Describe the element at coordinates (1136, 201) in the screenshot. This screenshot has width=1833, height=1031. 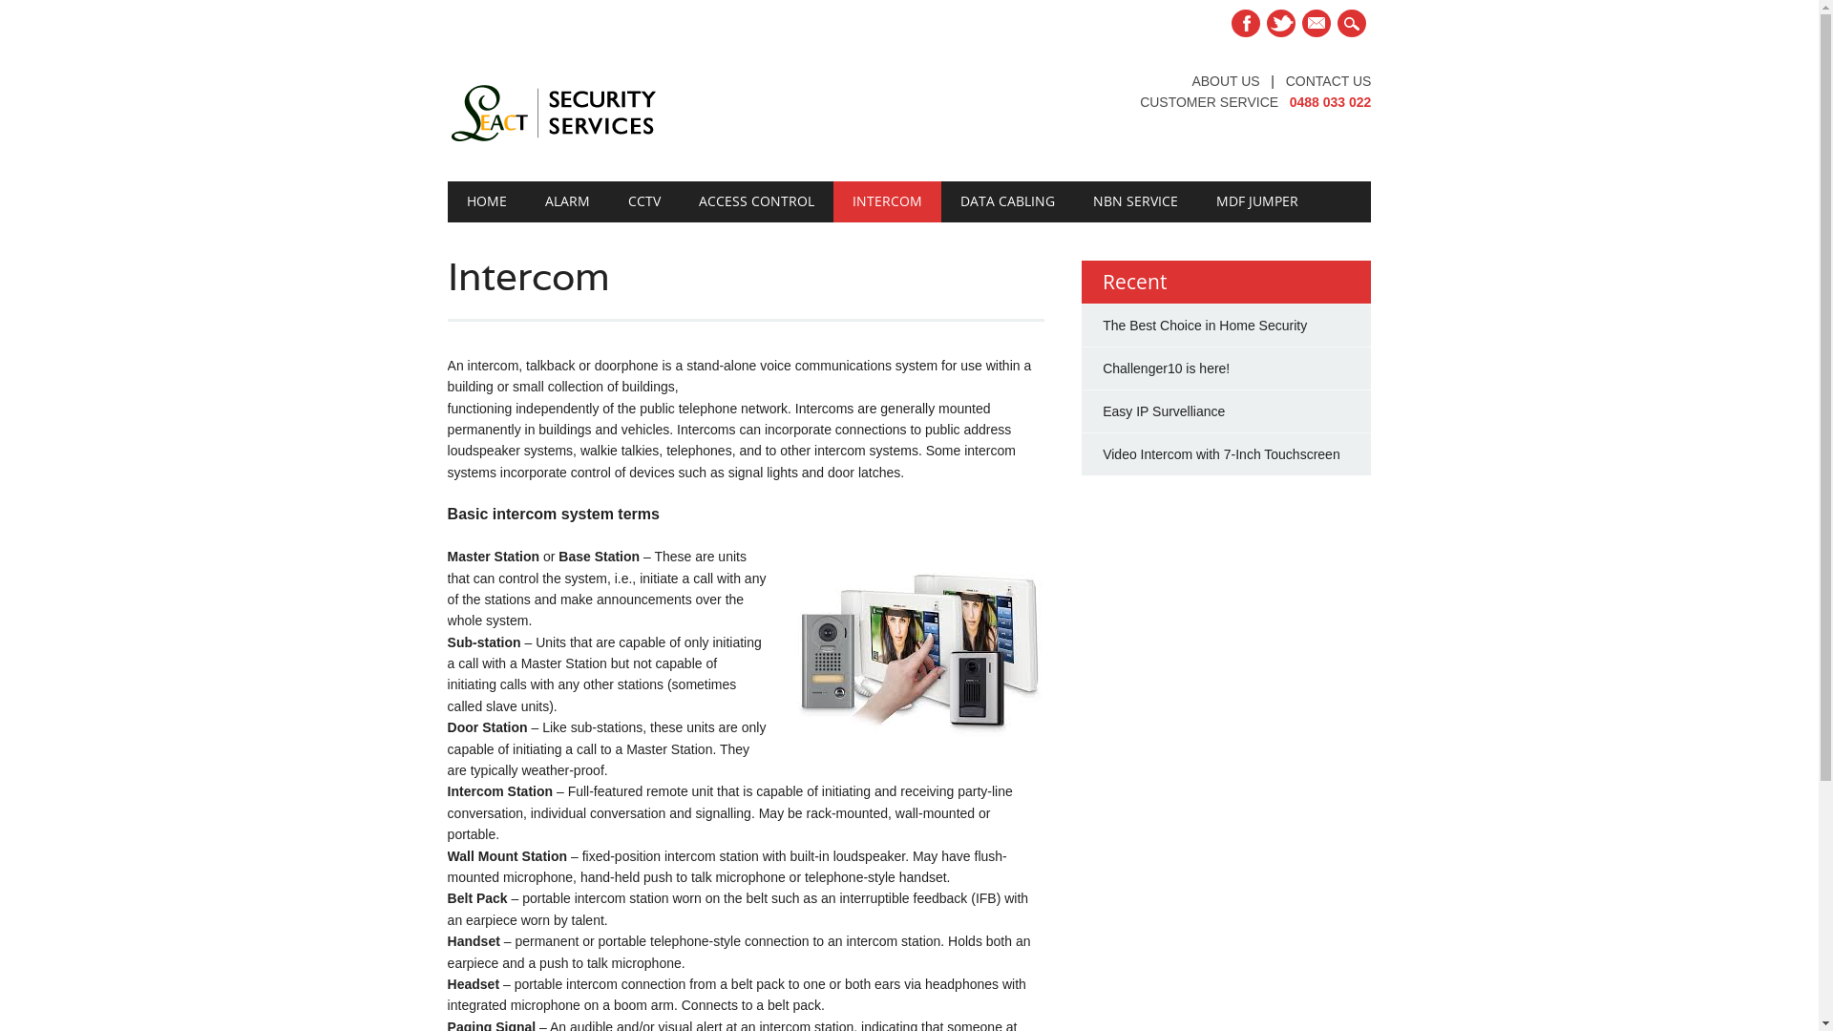
I see `NBN SERVICE` at that location.